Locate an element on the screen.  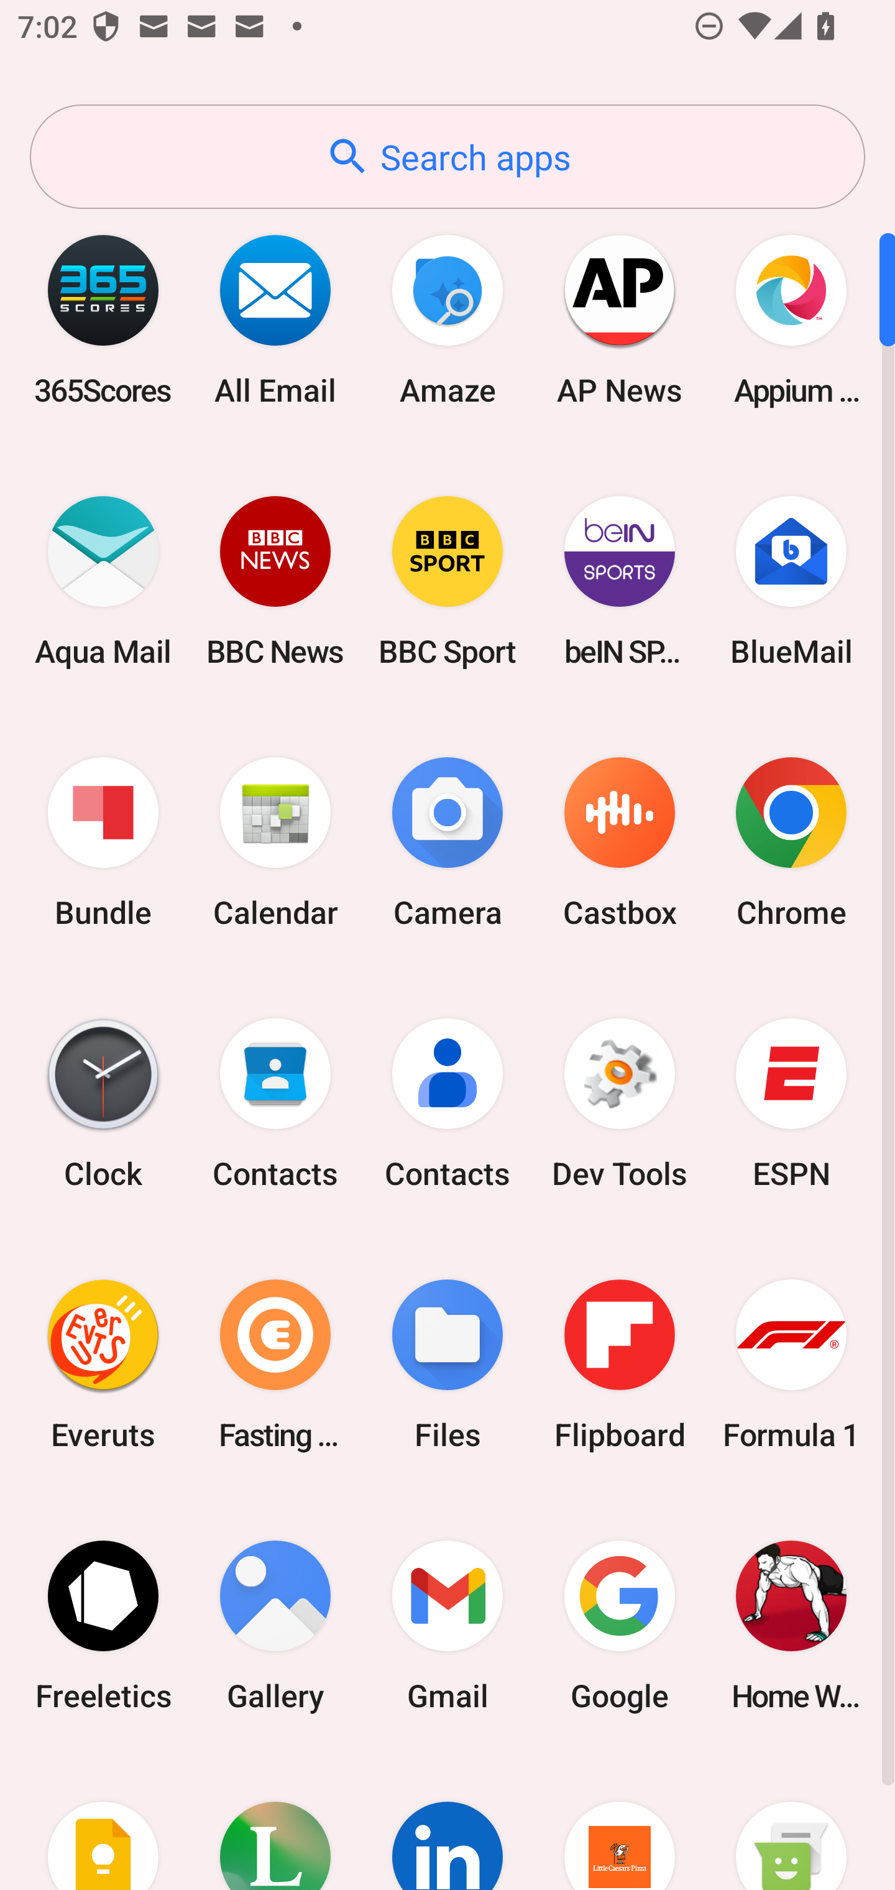
Gallery is located at coordinates (275, 1625).